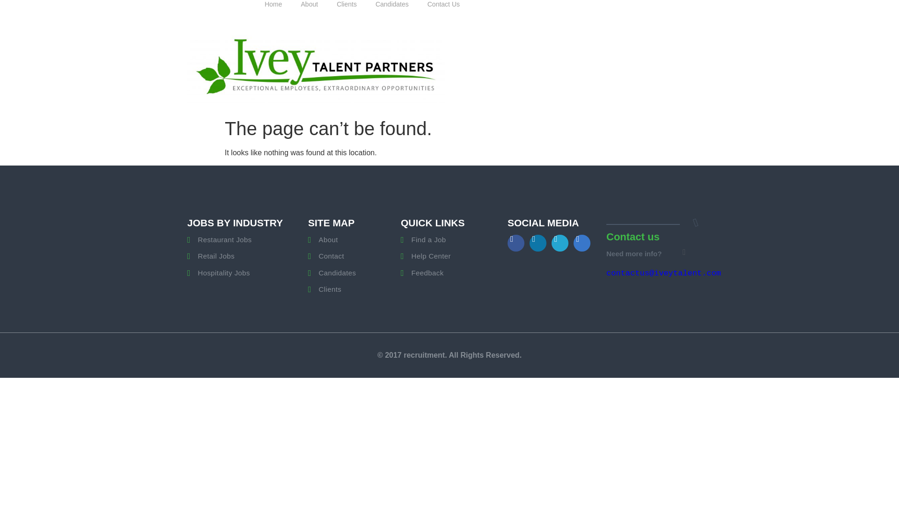 The image size is (899, 505). I want to click on Retail Jobs, so click(236, 256).